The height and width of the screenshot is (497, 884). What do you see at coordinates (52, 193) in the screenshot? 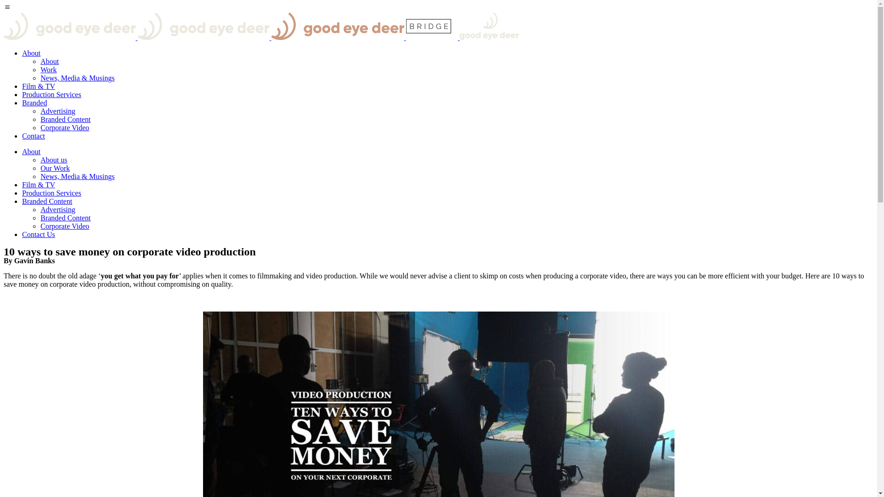
I see `Production Services` at bounding box center [52, 193].